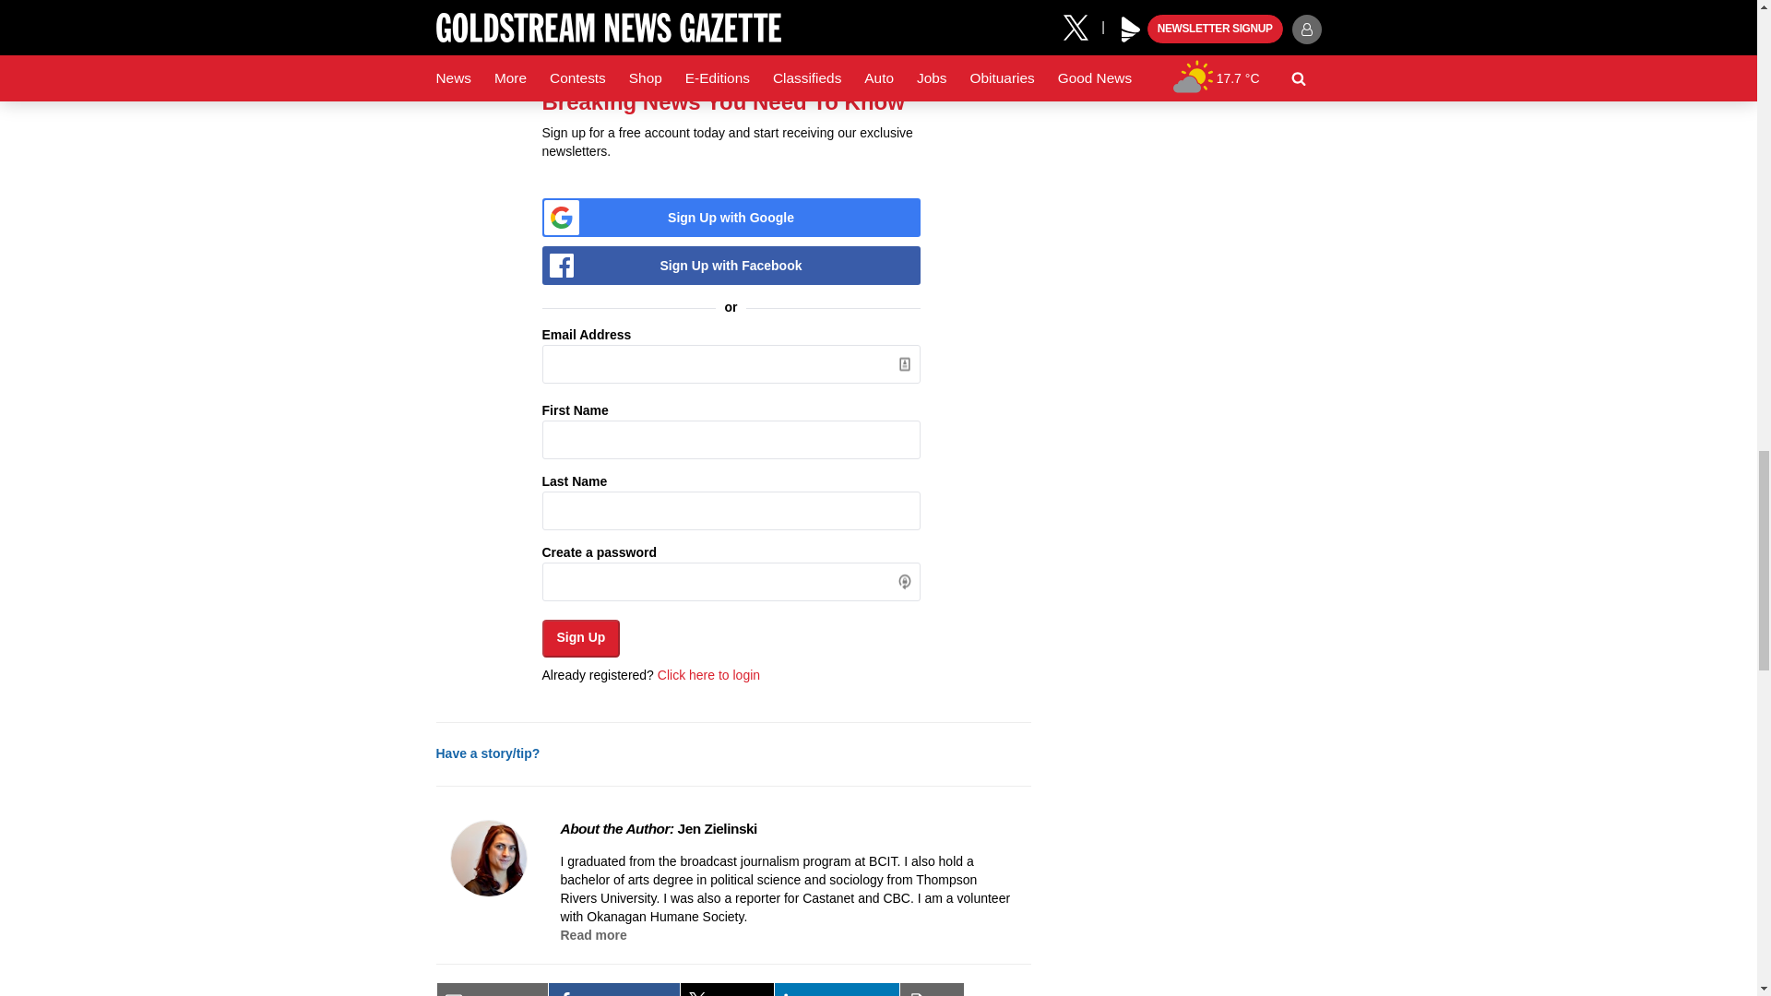  Describe the element at coordinates (1183, 27) in the screenshot. I see `3rd party ad content` at that location.